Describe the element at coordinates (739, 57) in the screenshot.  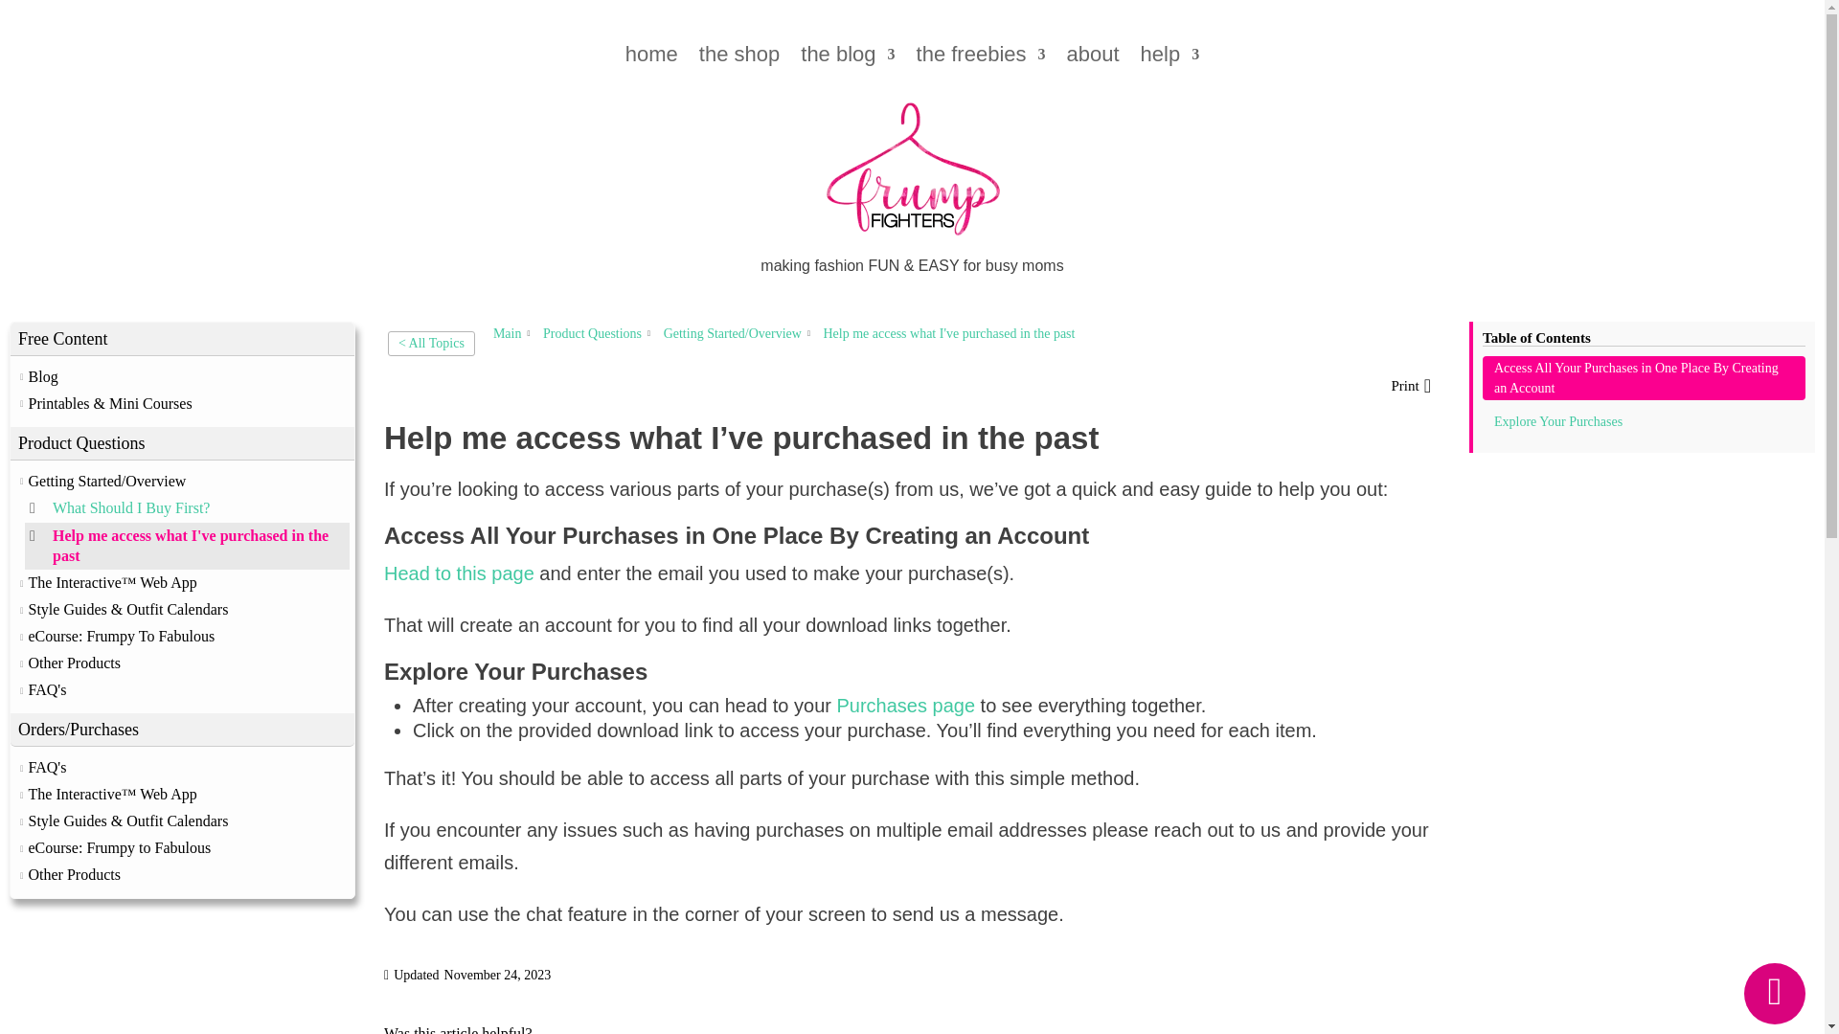
I see `the shop` at that location.